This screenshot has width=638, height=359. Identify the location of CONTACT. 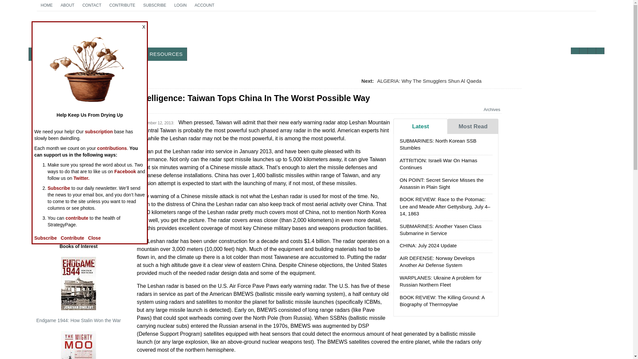
(92, 5).